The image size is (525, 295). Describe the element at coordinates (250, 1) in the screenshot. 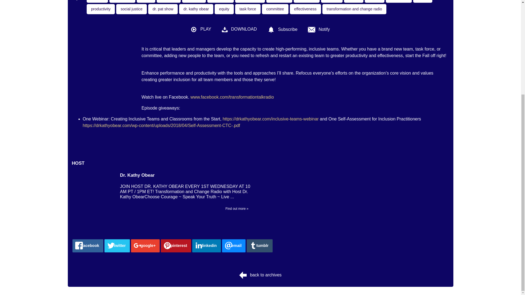

I see `organization` at that location.